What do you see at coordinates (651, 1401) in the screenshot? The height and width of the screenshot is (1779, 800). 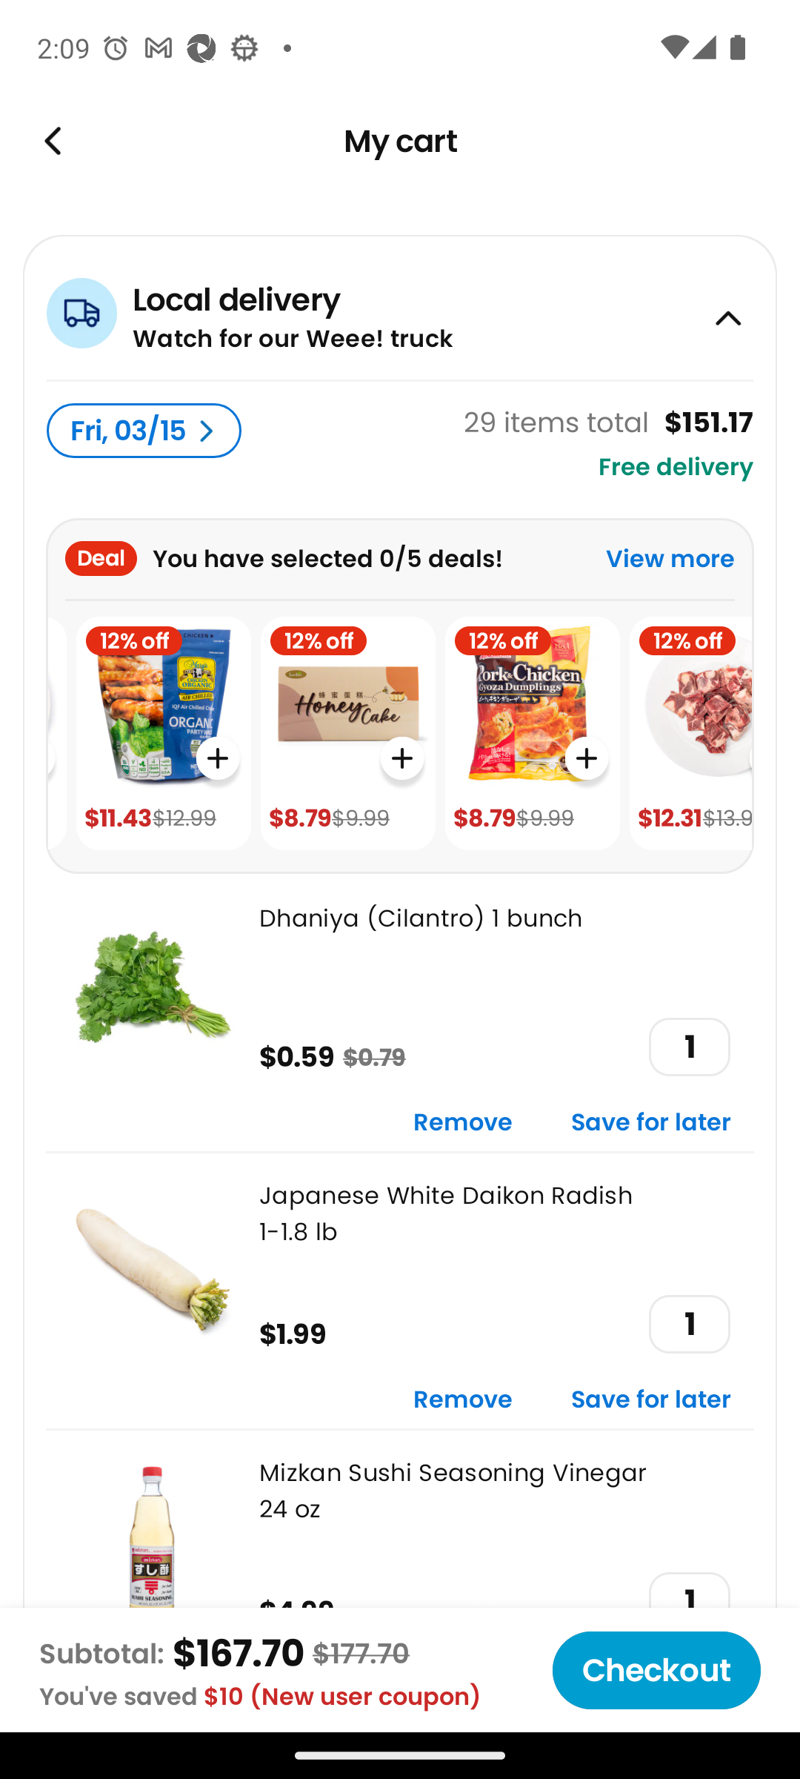 I see `Save for later` at bounding box center [651, 1401].